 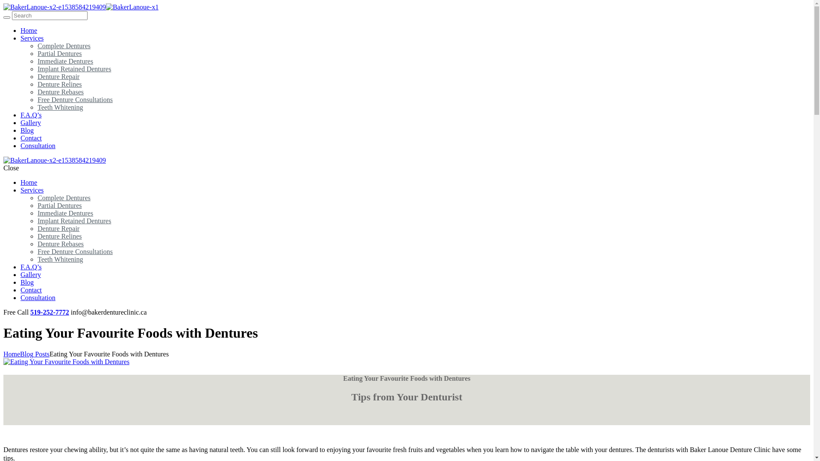 I want to click on Immediate Dentures, so click(x=65, y=61).